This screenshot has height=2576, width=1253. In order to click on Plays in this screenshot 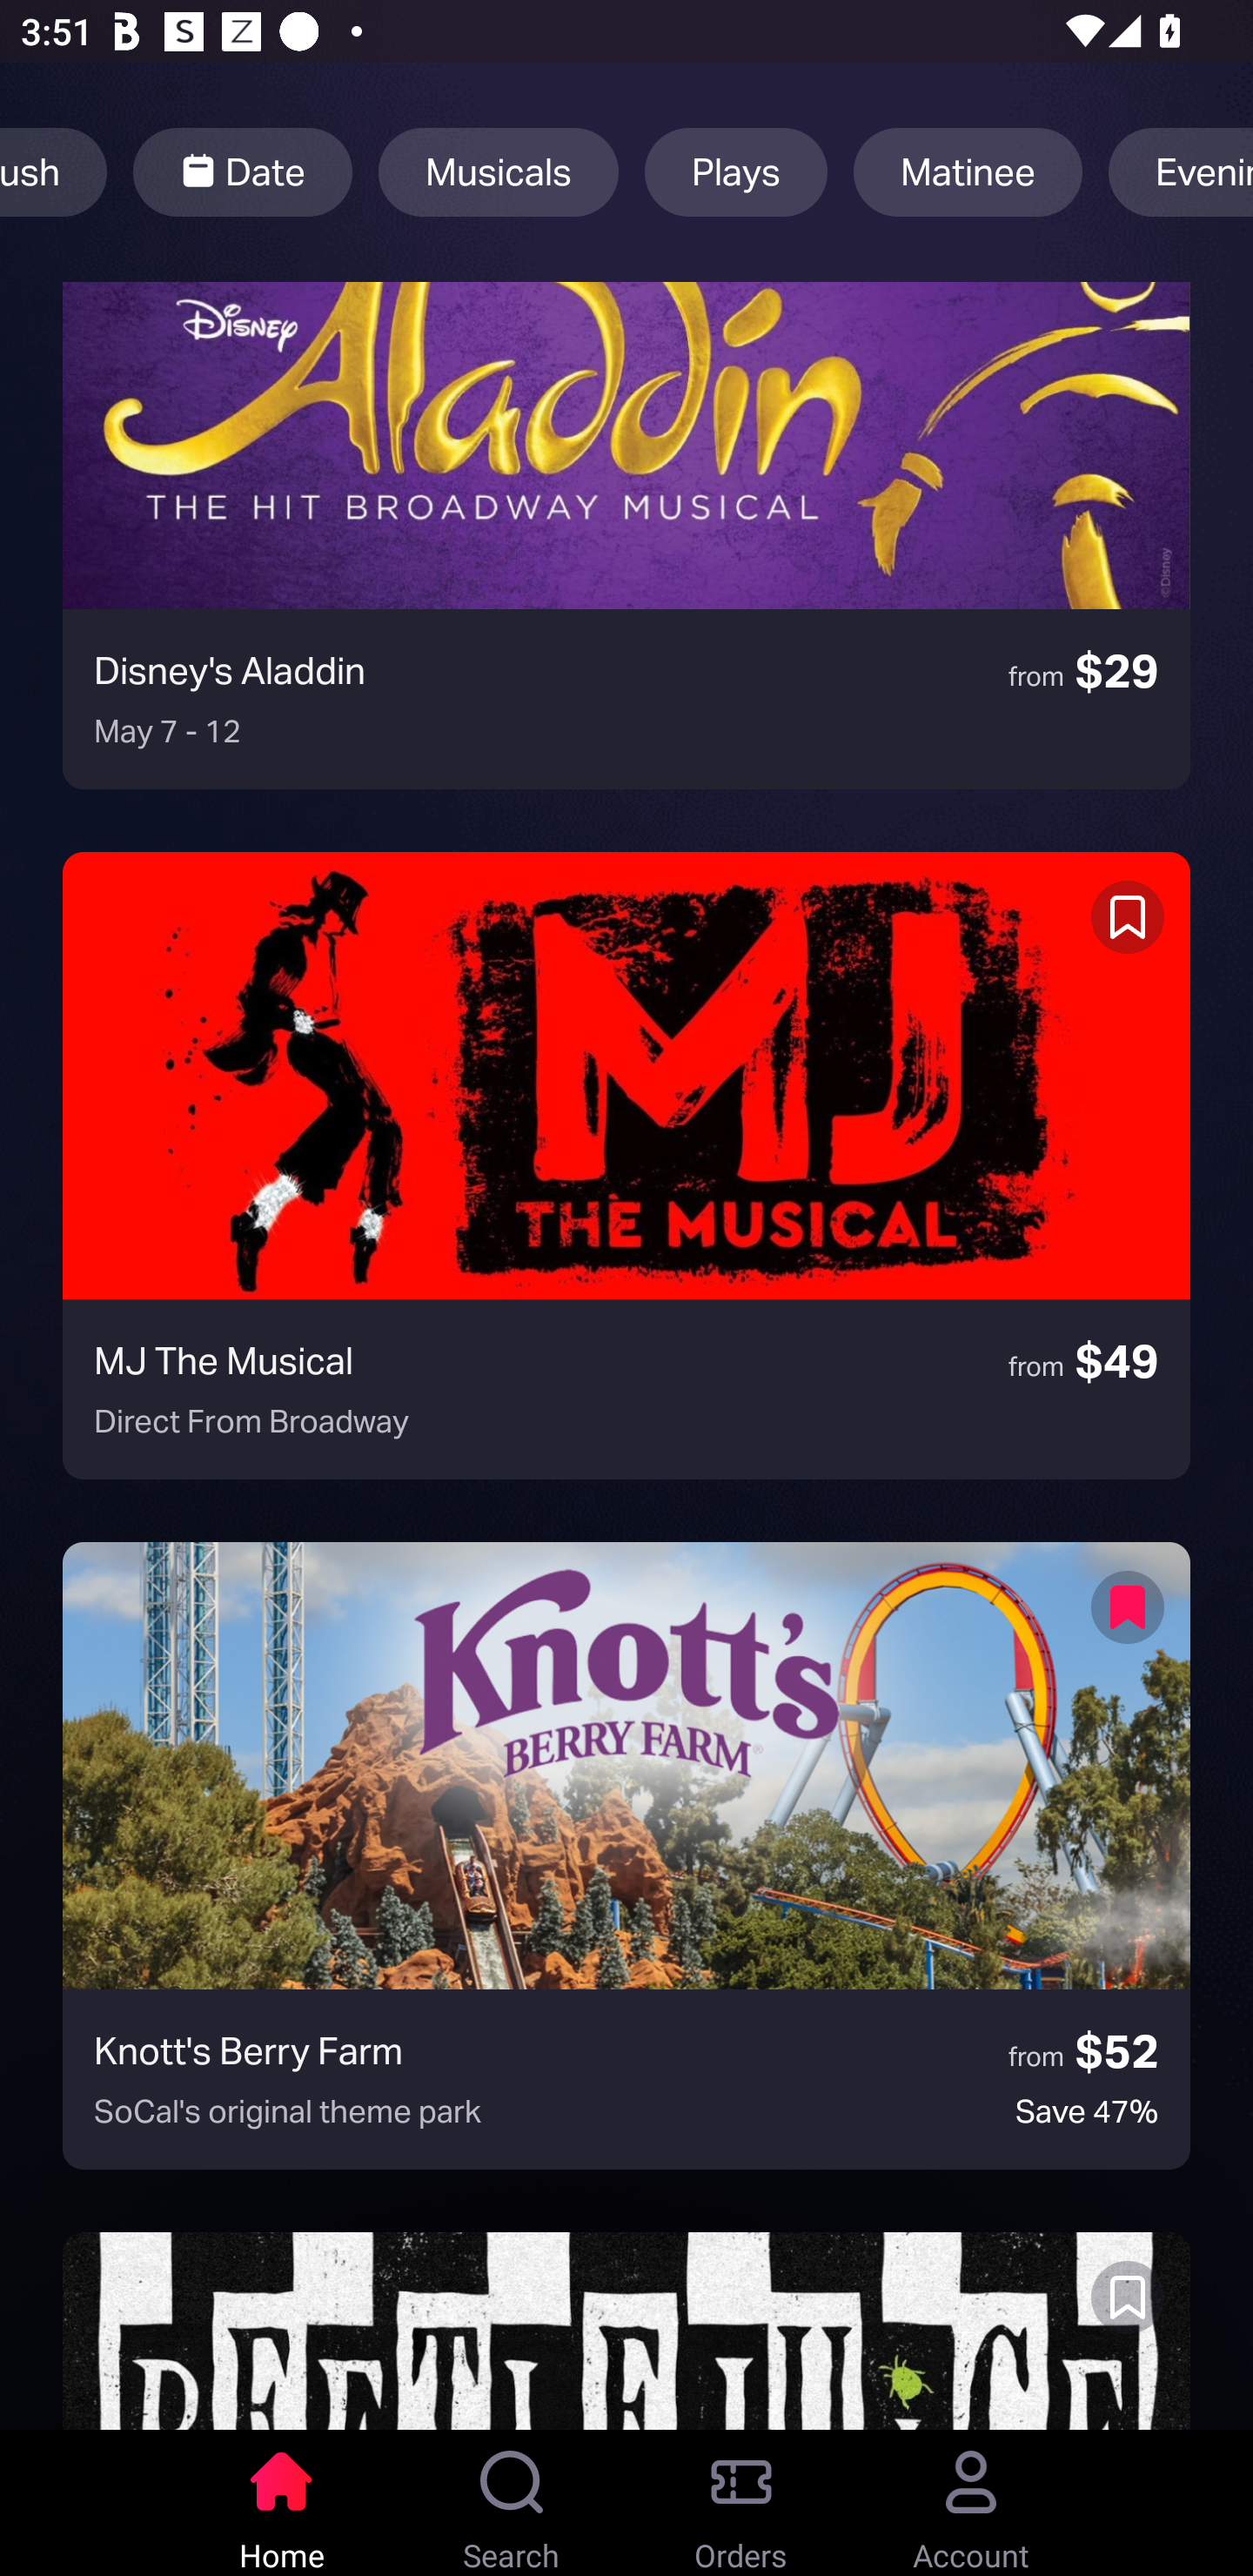, I will do `click(736, 172)`.